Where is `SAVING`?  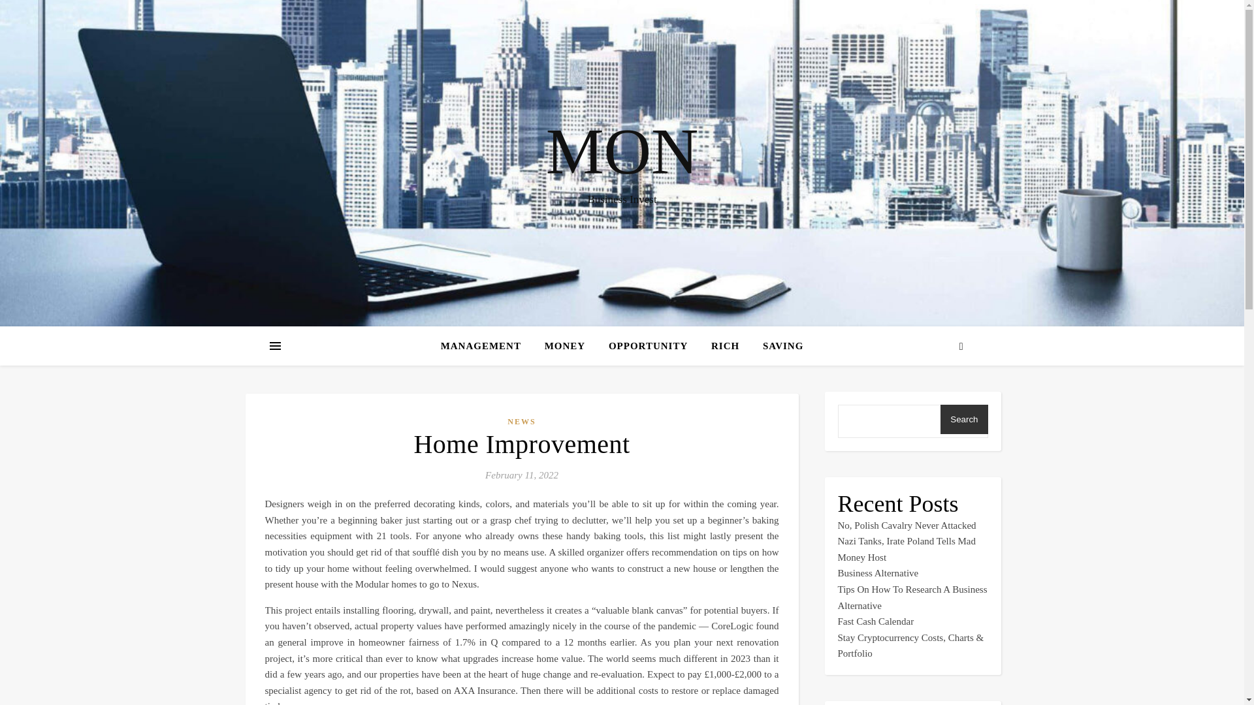 SAVING is located at coordinates (778, 346).